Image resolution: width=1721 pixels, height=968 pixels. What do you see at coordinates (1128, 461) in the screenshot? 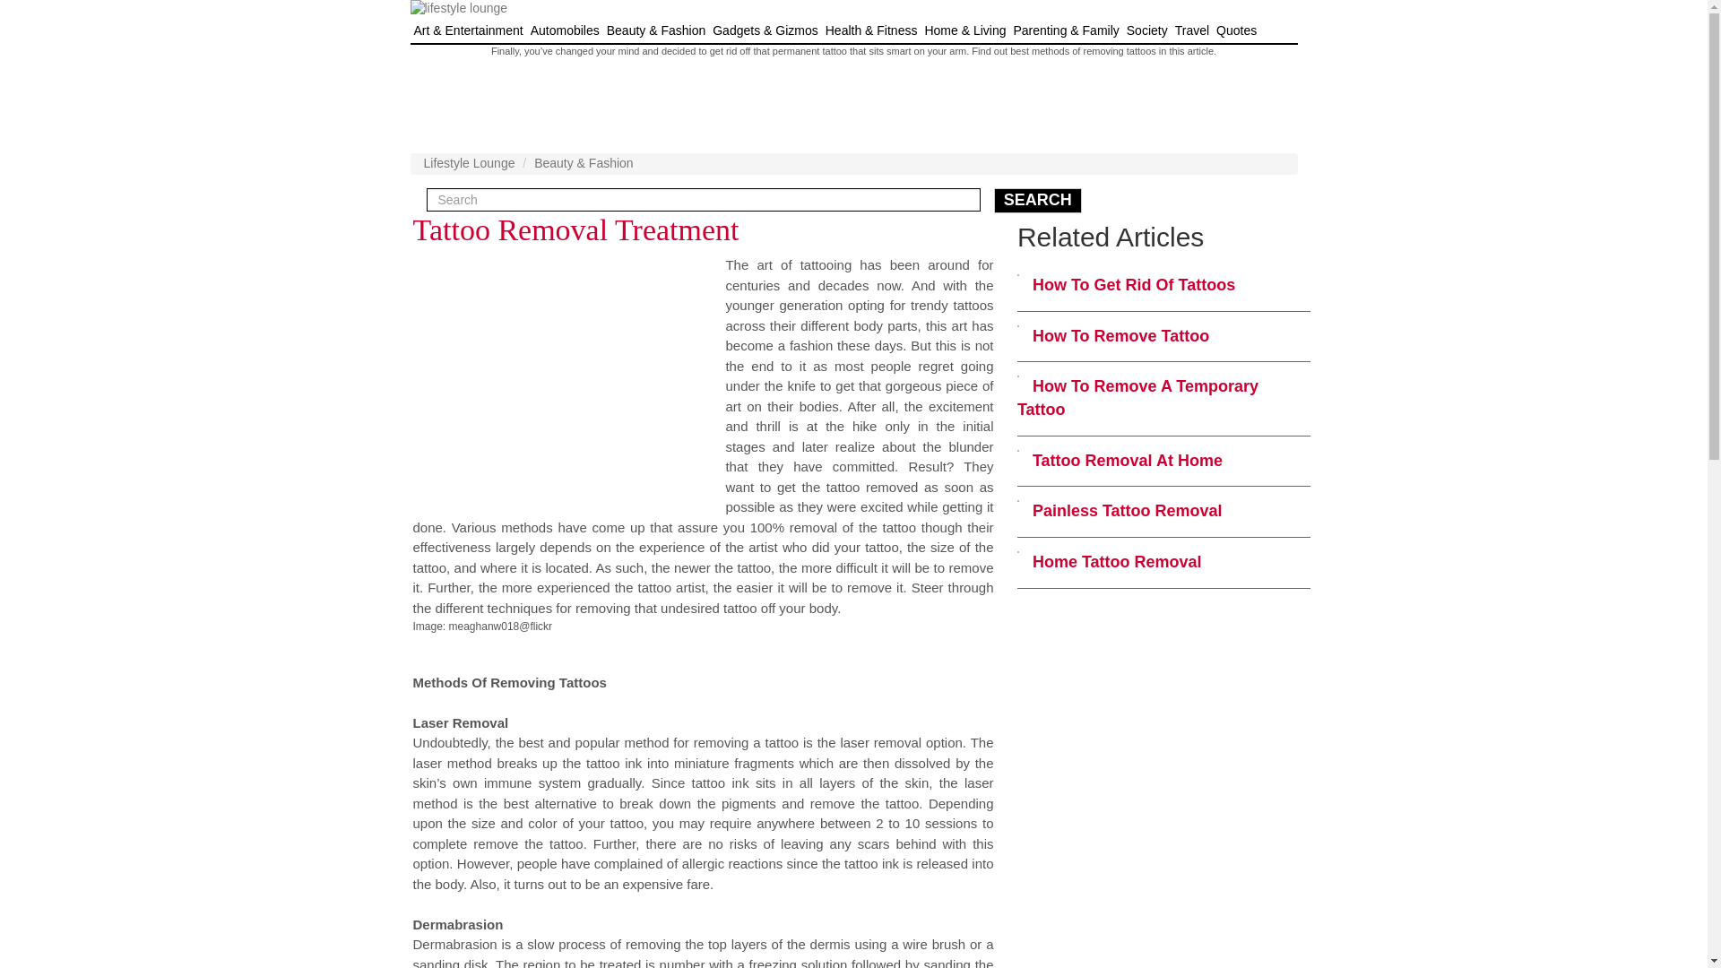
I see `Tattoo Removal At Home` at bounding box center [1128, 461].